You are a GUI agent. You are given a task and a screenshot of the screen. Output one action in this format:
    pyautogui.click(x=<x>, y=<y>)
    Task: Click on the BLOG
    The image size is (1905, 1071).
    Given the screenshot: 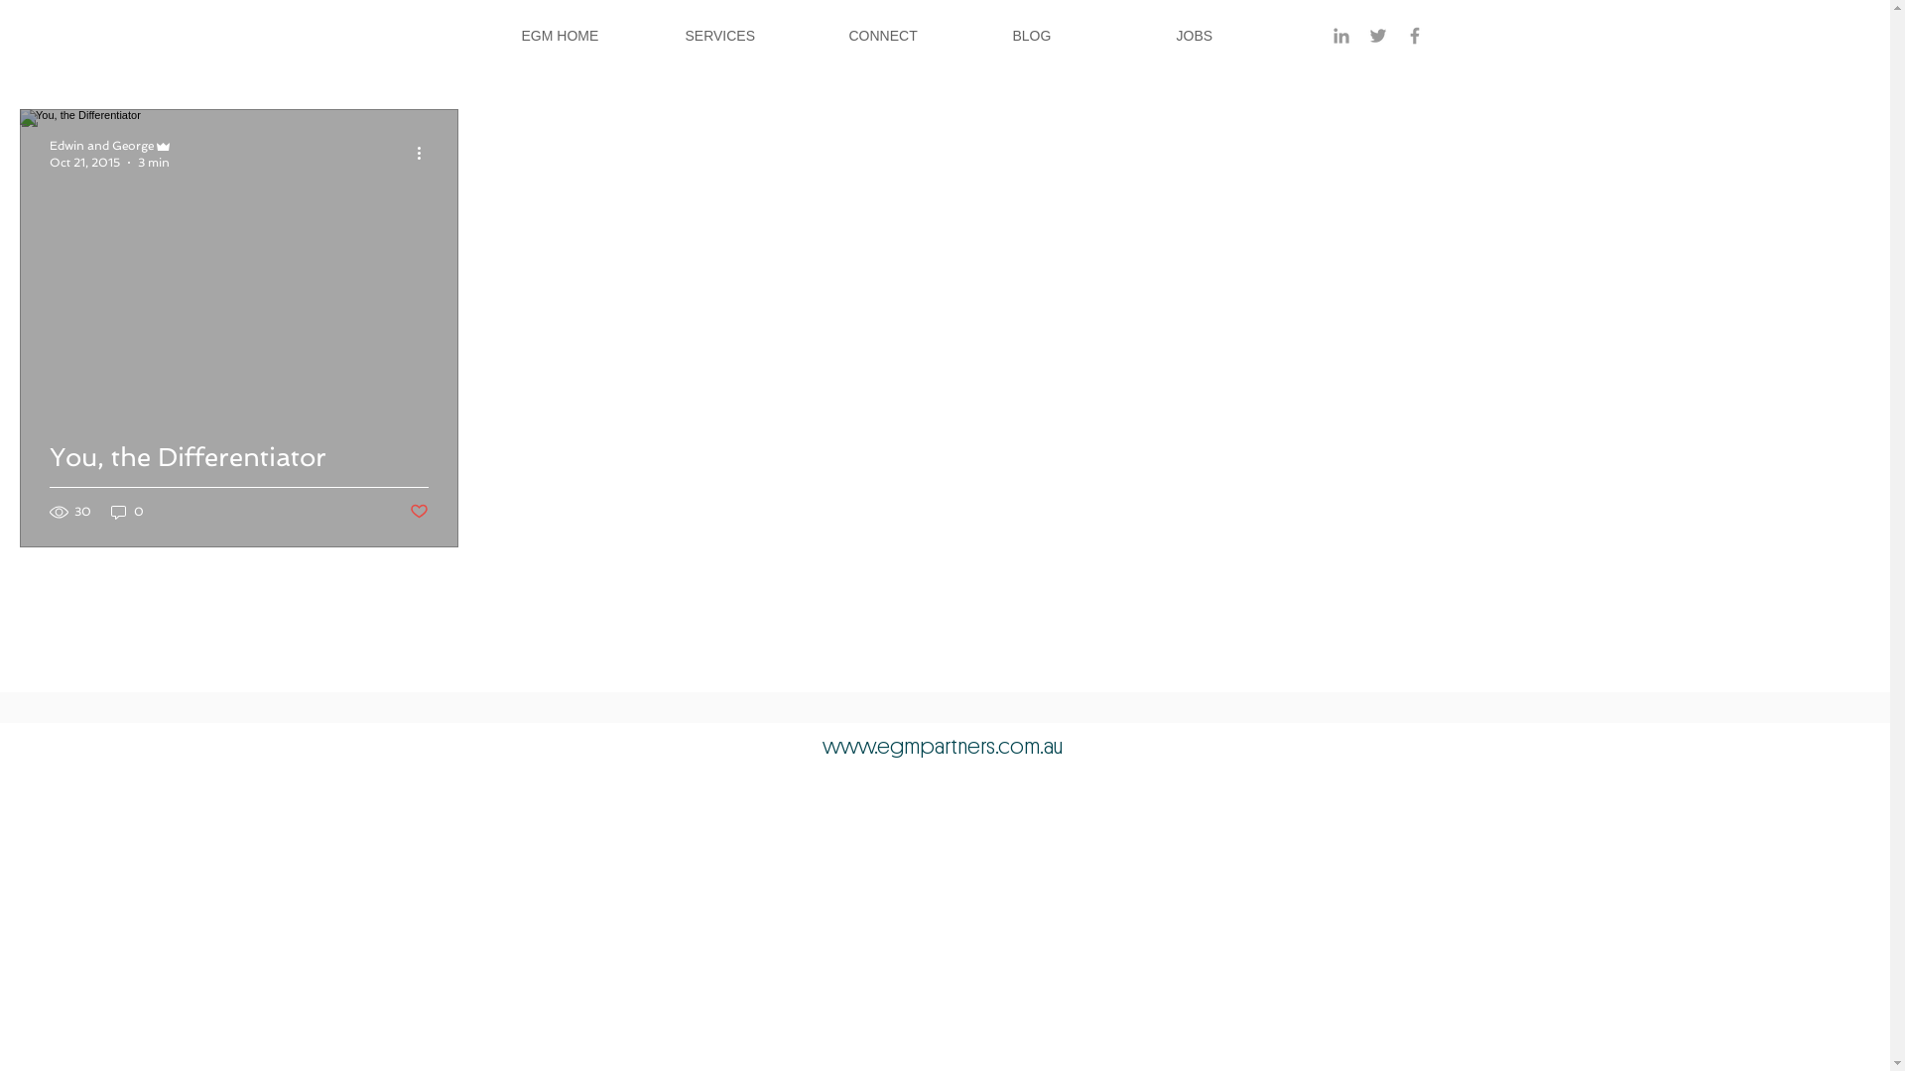 What is the action you would take?
    pyautogui.click(x=1079, y=36)
    